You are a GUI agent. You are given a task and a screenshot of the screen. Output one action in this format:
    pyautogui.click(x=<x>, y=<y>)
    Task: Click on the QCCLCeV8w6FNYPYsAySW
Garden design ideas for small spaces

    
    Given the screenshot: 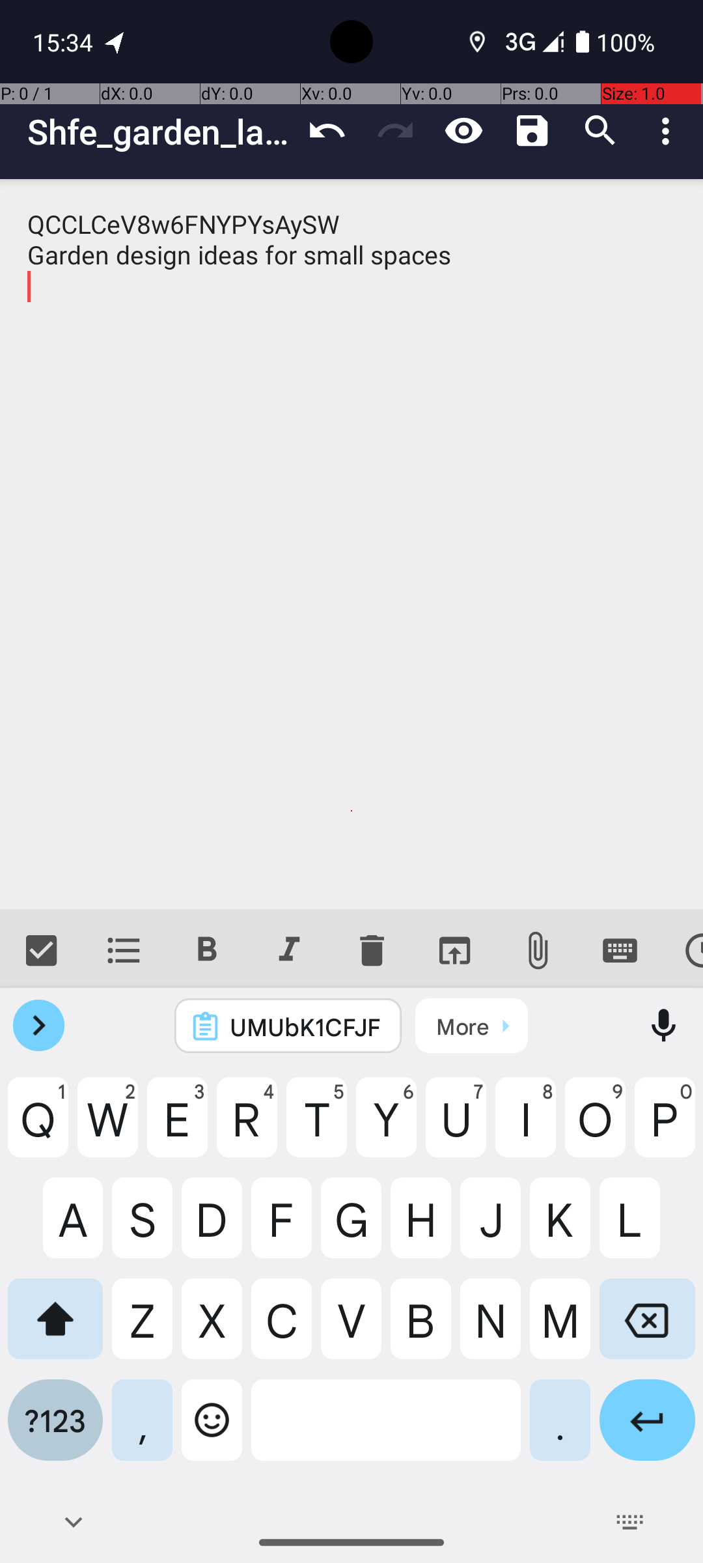 What is the action you would take?
    pyautogui.click(x=351, y=544)
    